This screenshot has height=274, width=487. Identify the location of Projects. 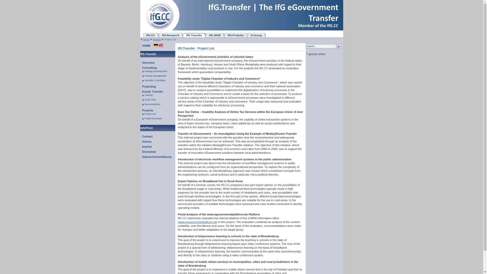
(147, 110).